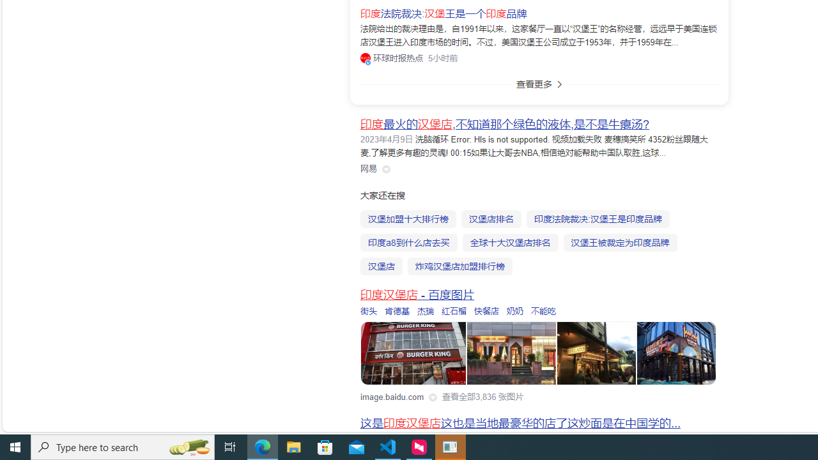 This screenshot has height=460, width=818. Describe the element at coordinates (369, 169) in the screenshot. I see `Class: siteLink_9TPP3` at that location.